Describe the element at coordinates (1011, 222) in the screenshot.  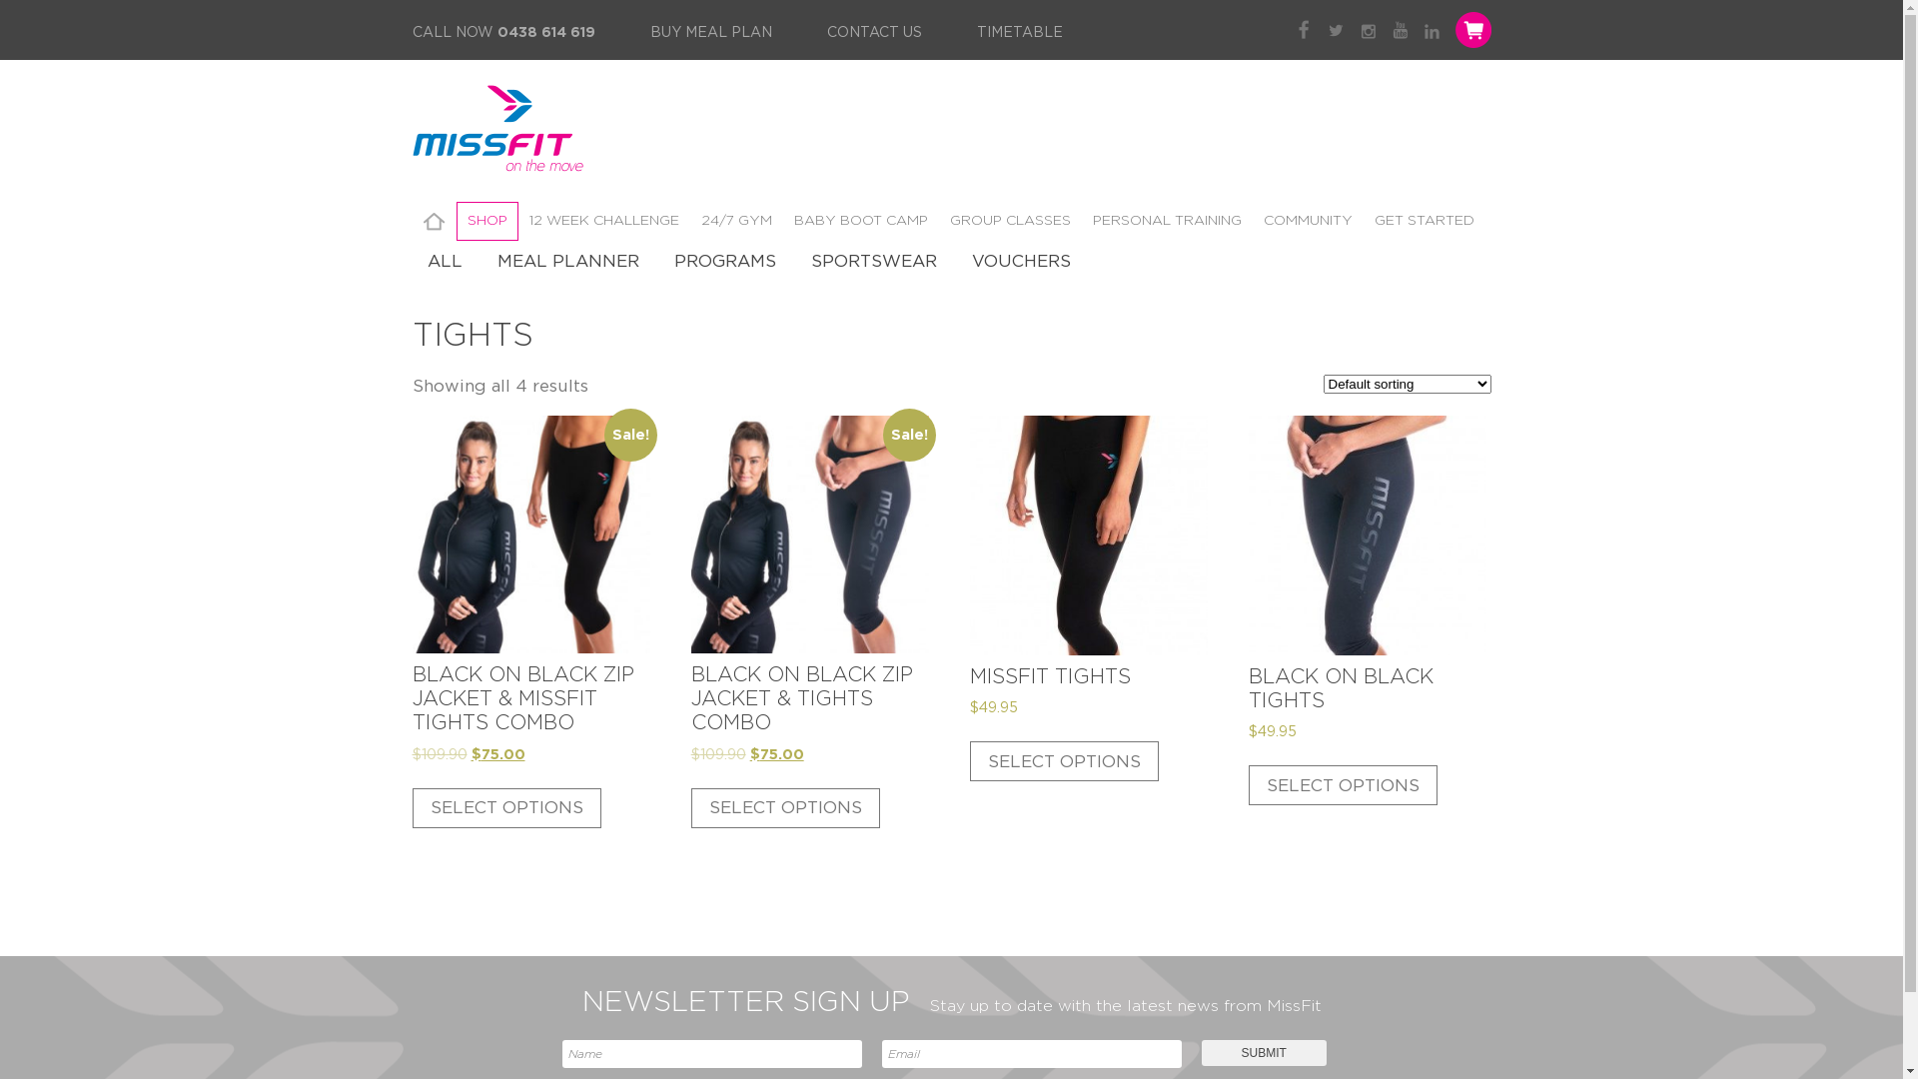
I see `GROUP CLASSES` at that location.